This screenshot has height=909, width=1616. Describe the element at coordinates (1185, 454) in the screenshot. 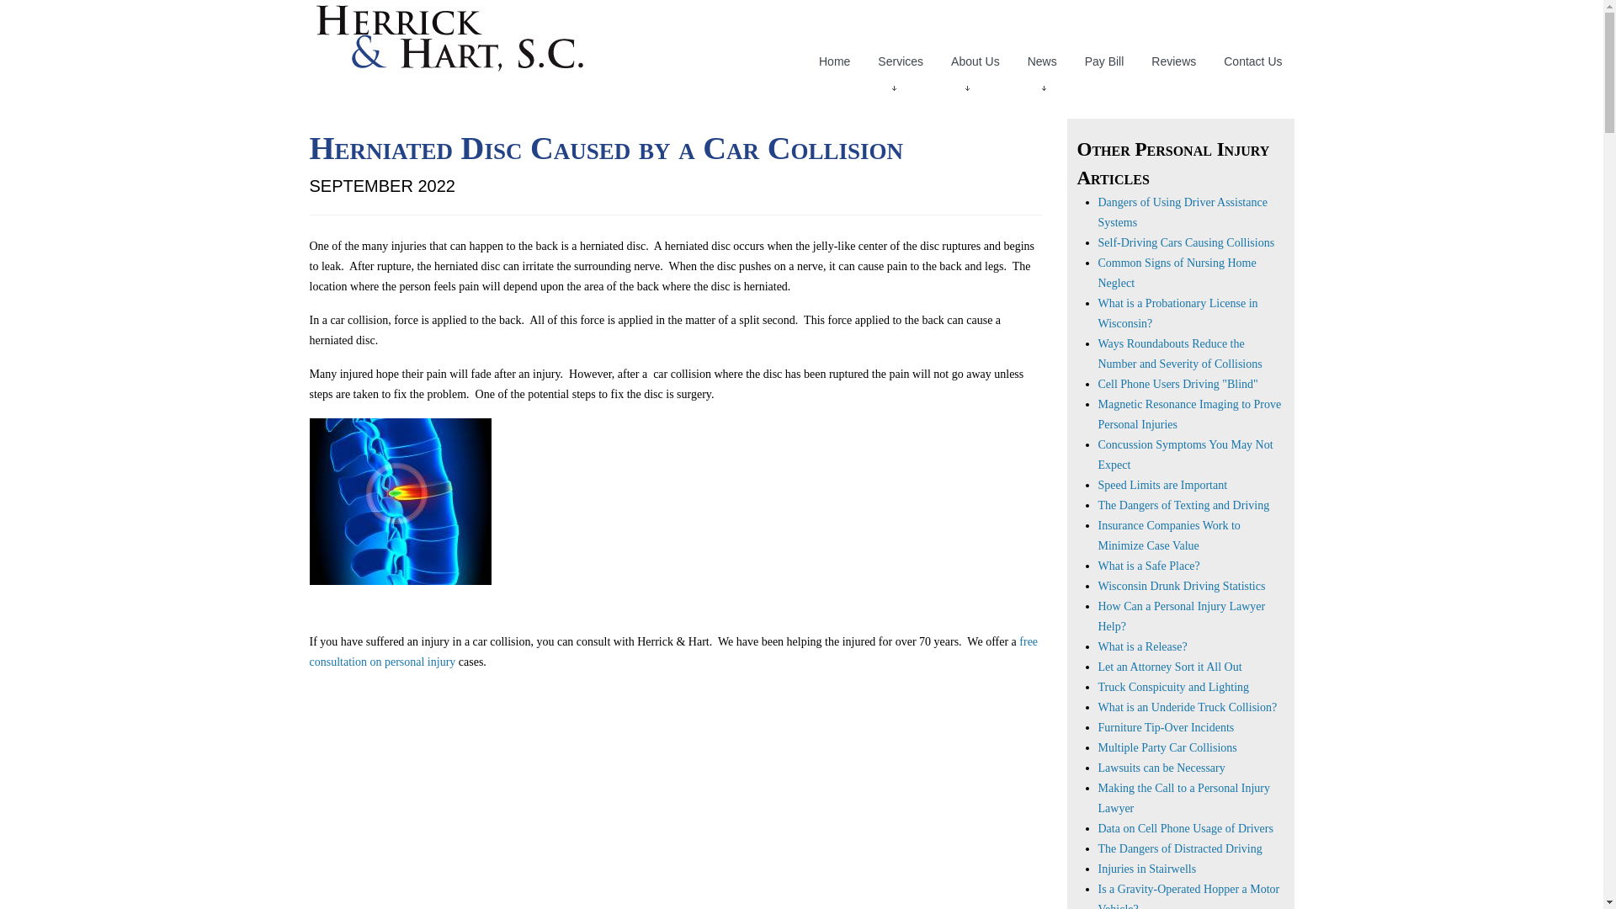

I see `Concussion Symptoms You May Not Expect` at that location.